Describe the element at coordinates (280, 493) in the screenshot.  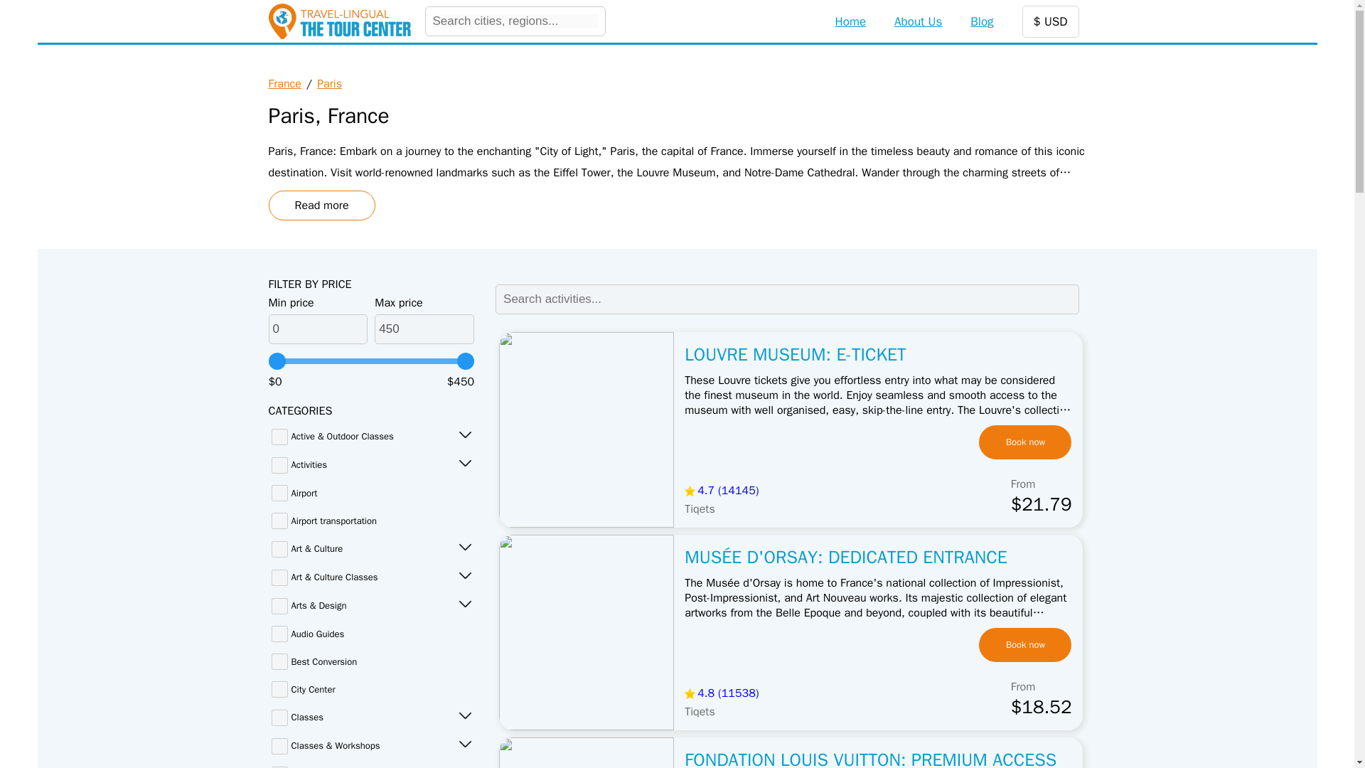
I see `on` at that location.